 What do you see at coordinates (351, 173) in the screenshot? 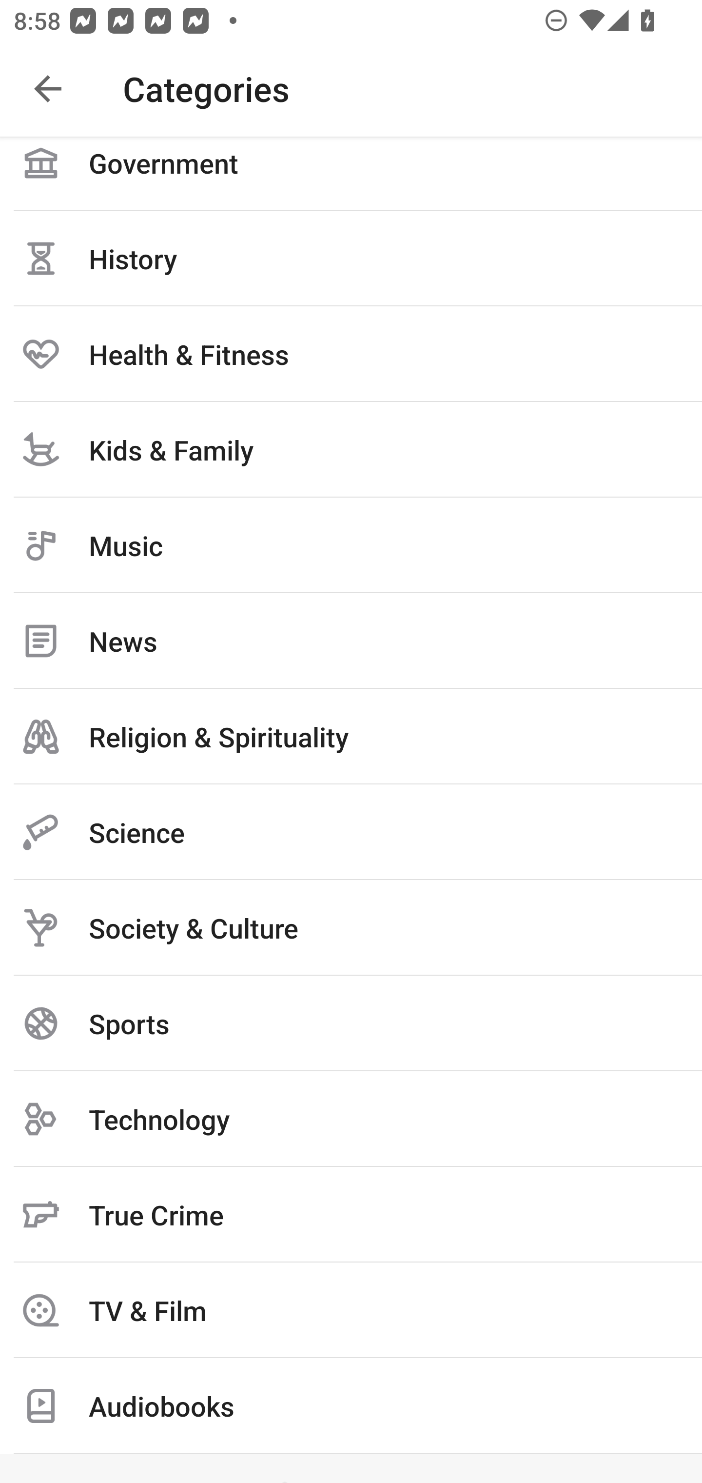
I see `Government` at bounding box center [351, 173].